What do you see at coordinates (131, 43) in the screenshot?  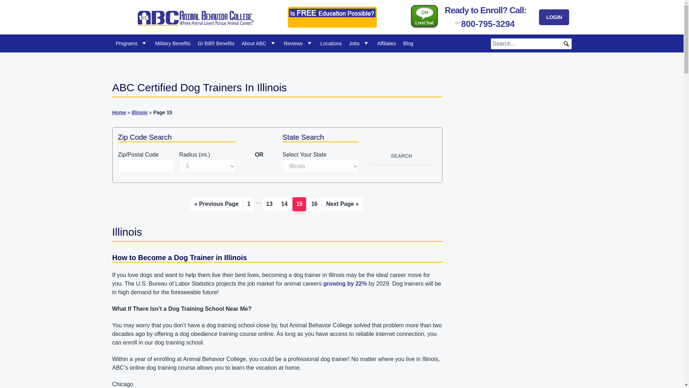 I see `Programs` at bounding box center [131, 43].